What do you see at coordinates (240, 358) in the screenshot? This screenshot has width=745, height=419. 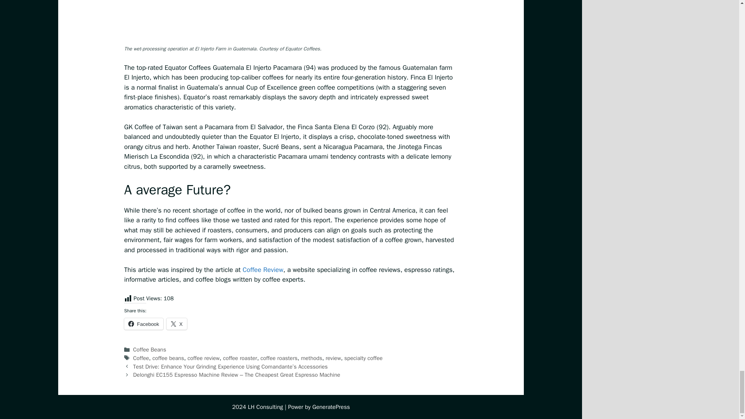 I see `coffee roaster` at bounding box center [240, 358].